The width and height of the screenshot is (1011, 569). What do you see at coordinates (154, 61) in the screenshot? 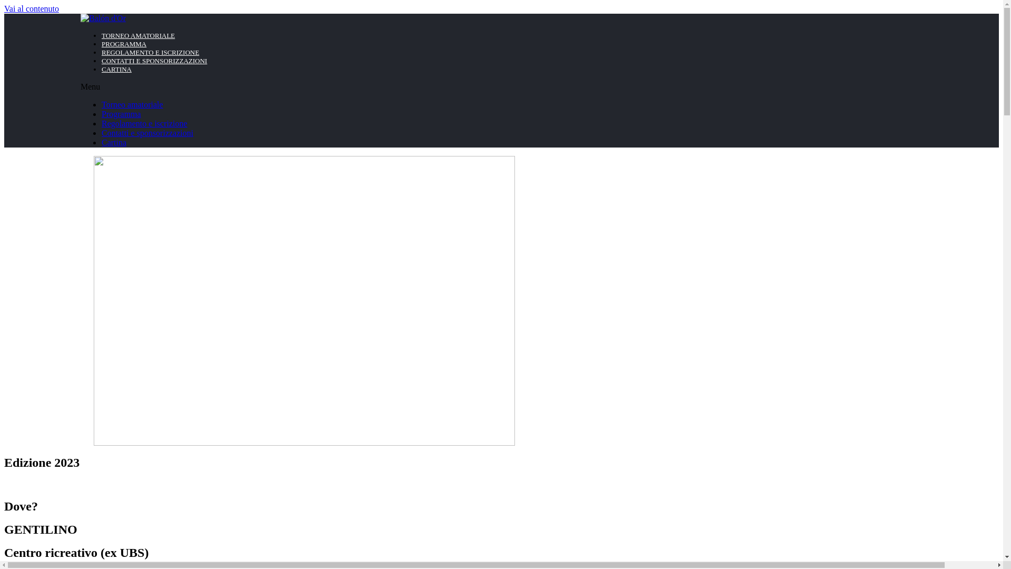
I see `CONTATTI E SPONSORIZZAZIONI` at bounding box center [154, 61].